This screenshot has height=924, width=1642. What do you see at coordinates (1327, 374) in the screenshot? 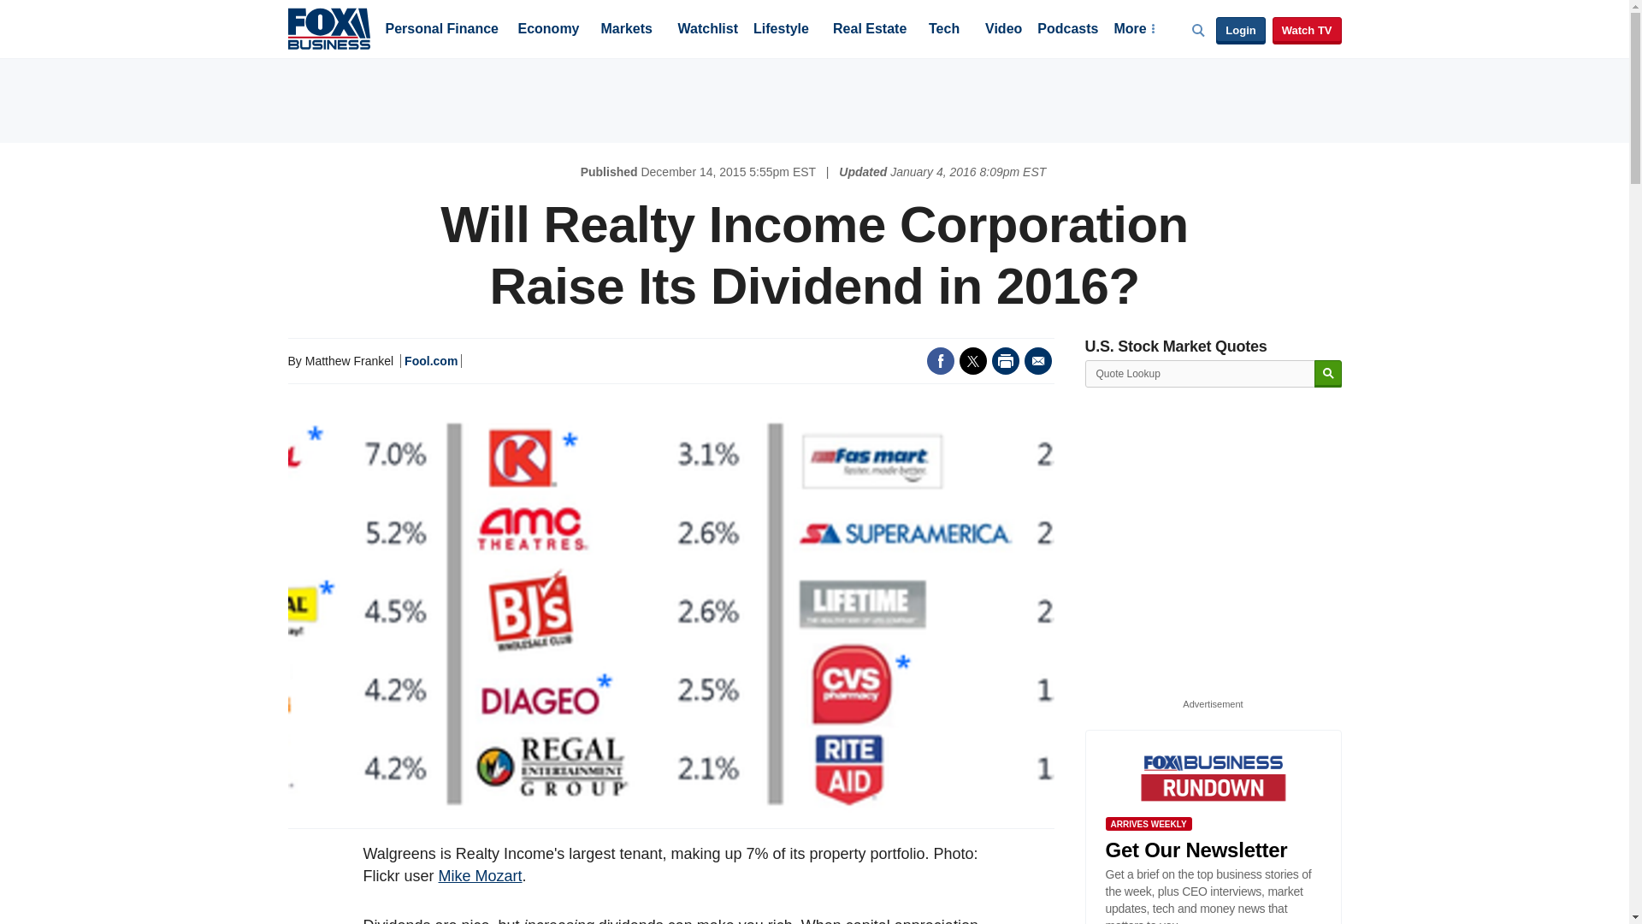
I see `Search` at bounding box center [1327, 374].